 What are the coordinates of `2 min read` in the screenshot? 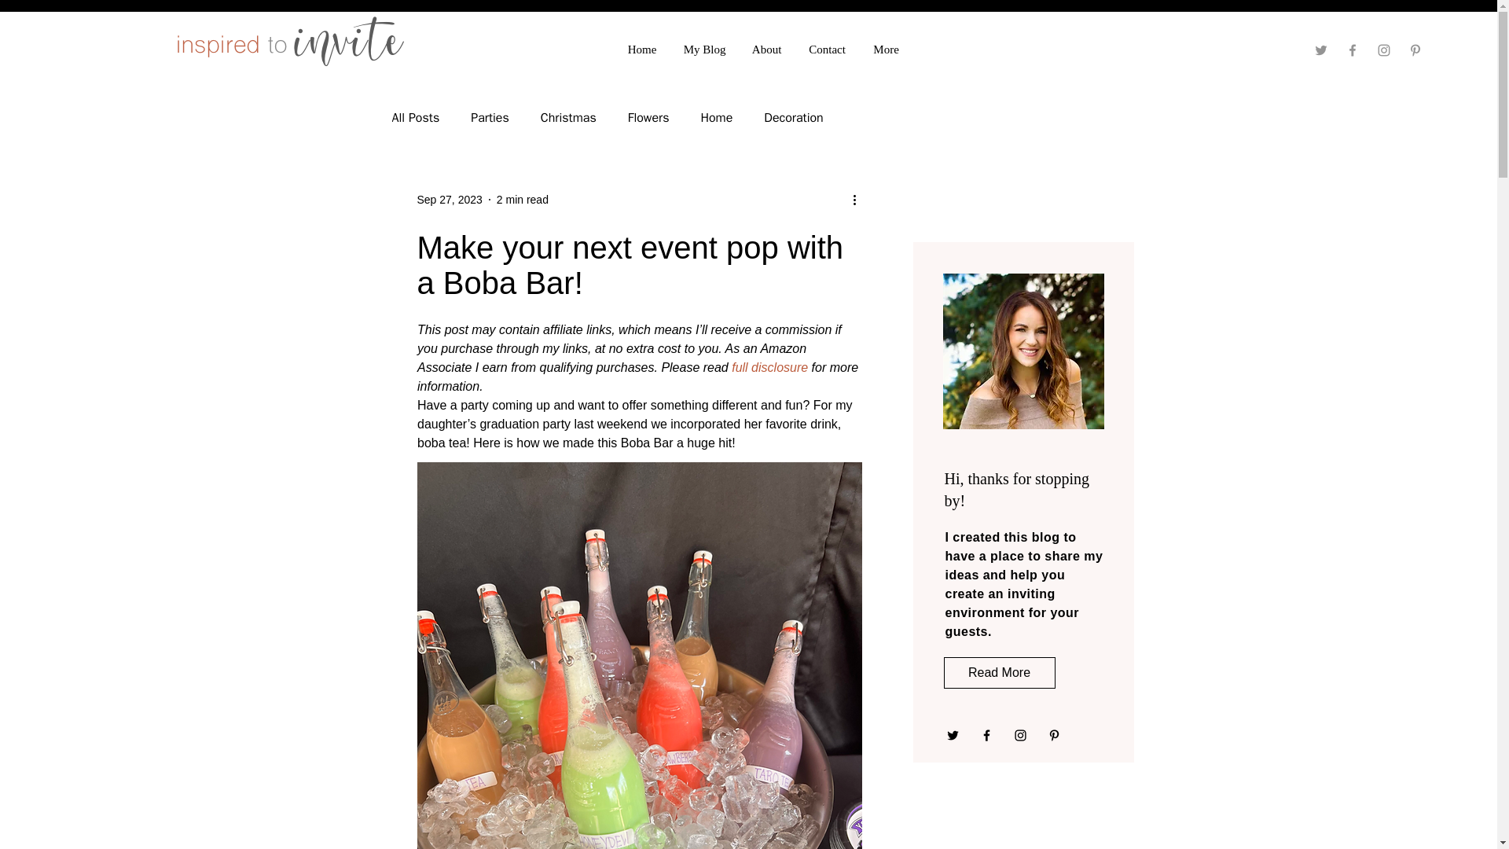 It's located at (522, 200).